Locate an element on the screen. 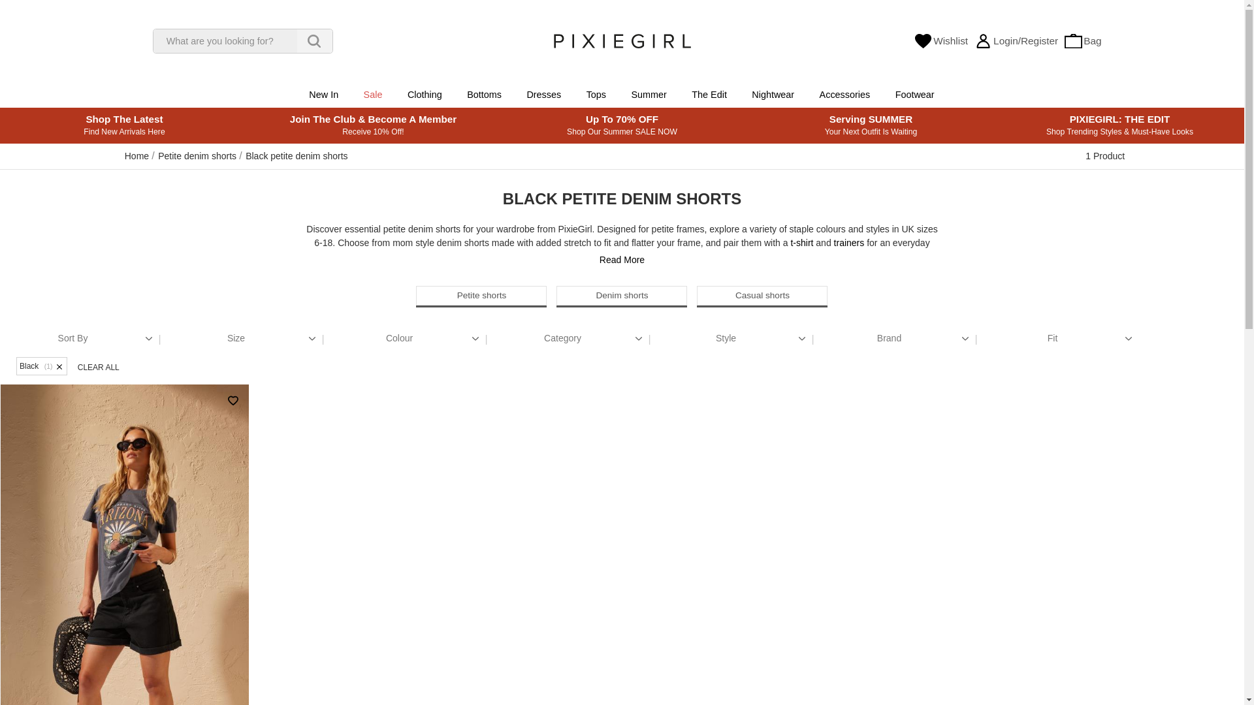 The width and height of the screenshot is (1254, 705). Search is located at coordinates (313, 41).